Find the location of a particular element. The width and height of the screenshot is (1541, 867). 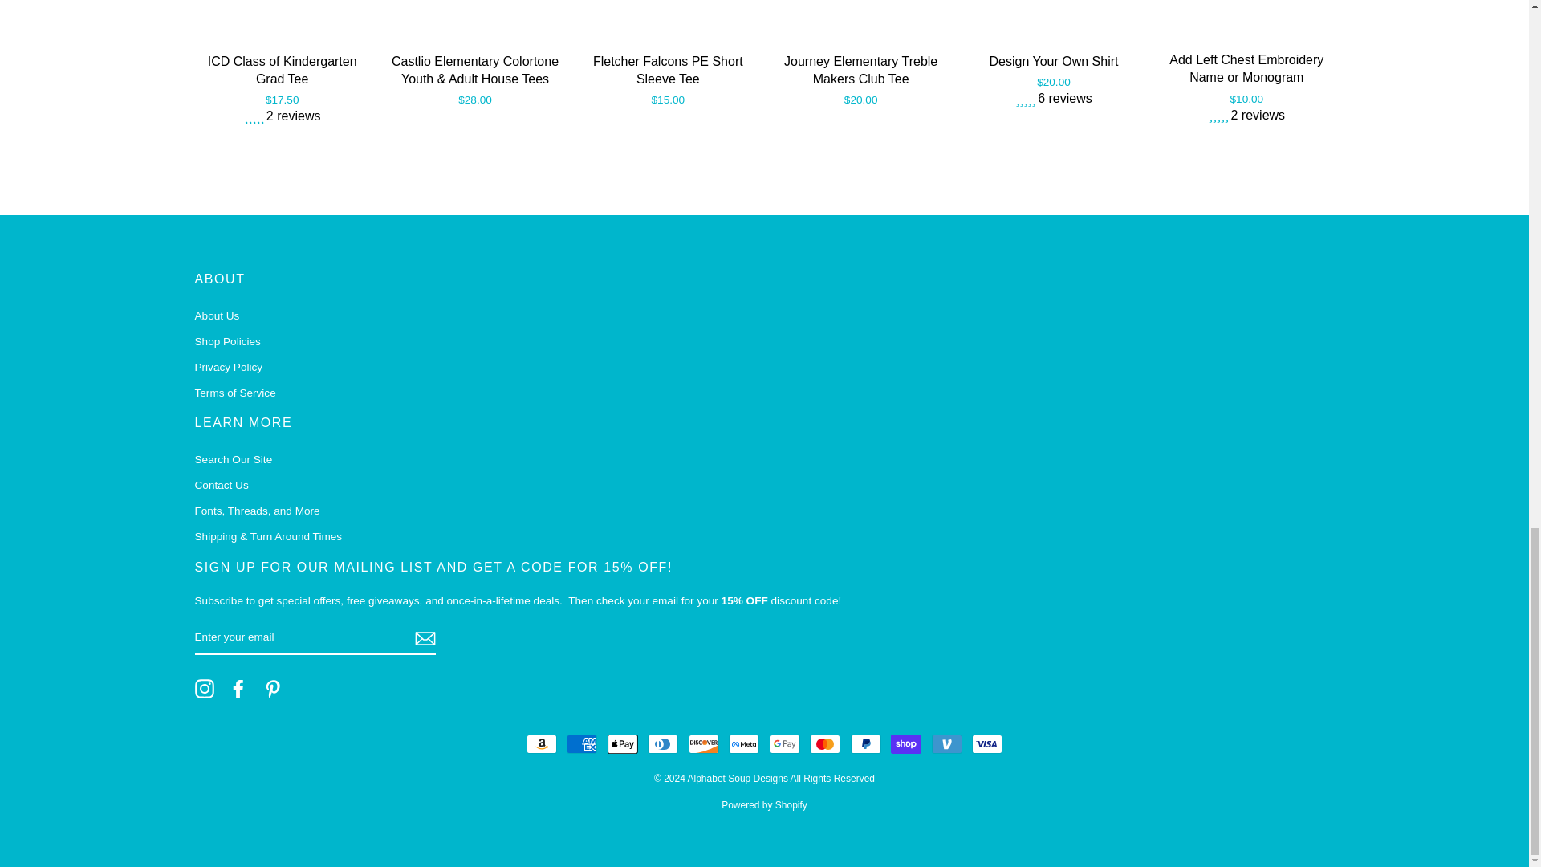

Mastercard is located at coordinates (825, 743).